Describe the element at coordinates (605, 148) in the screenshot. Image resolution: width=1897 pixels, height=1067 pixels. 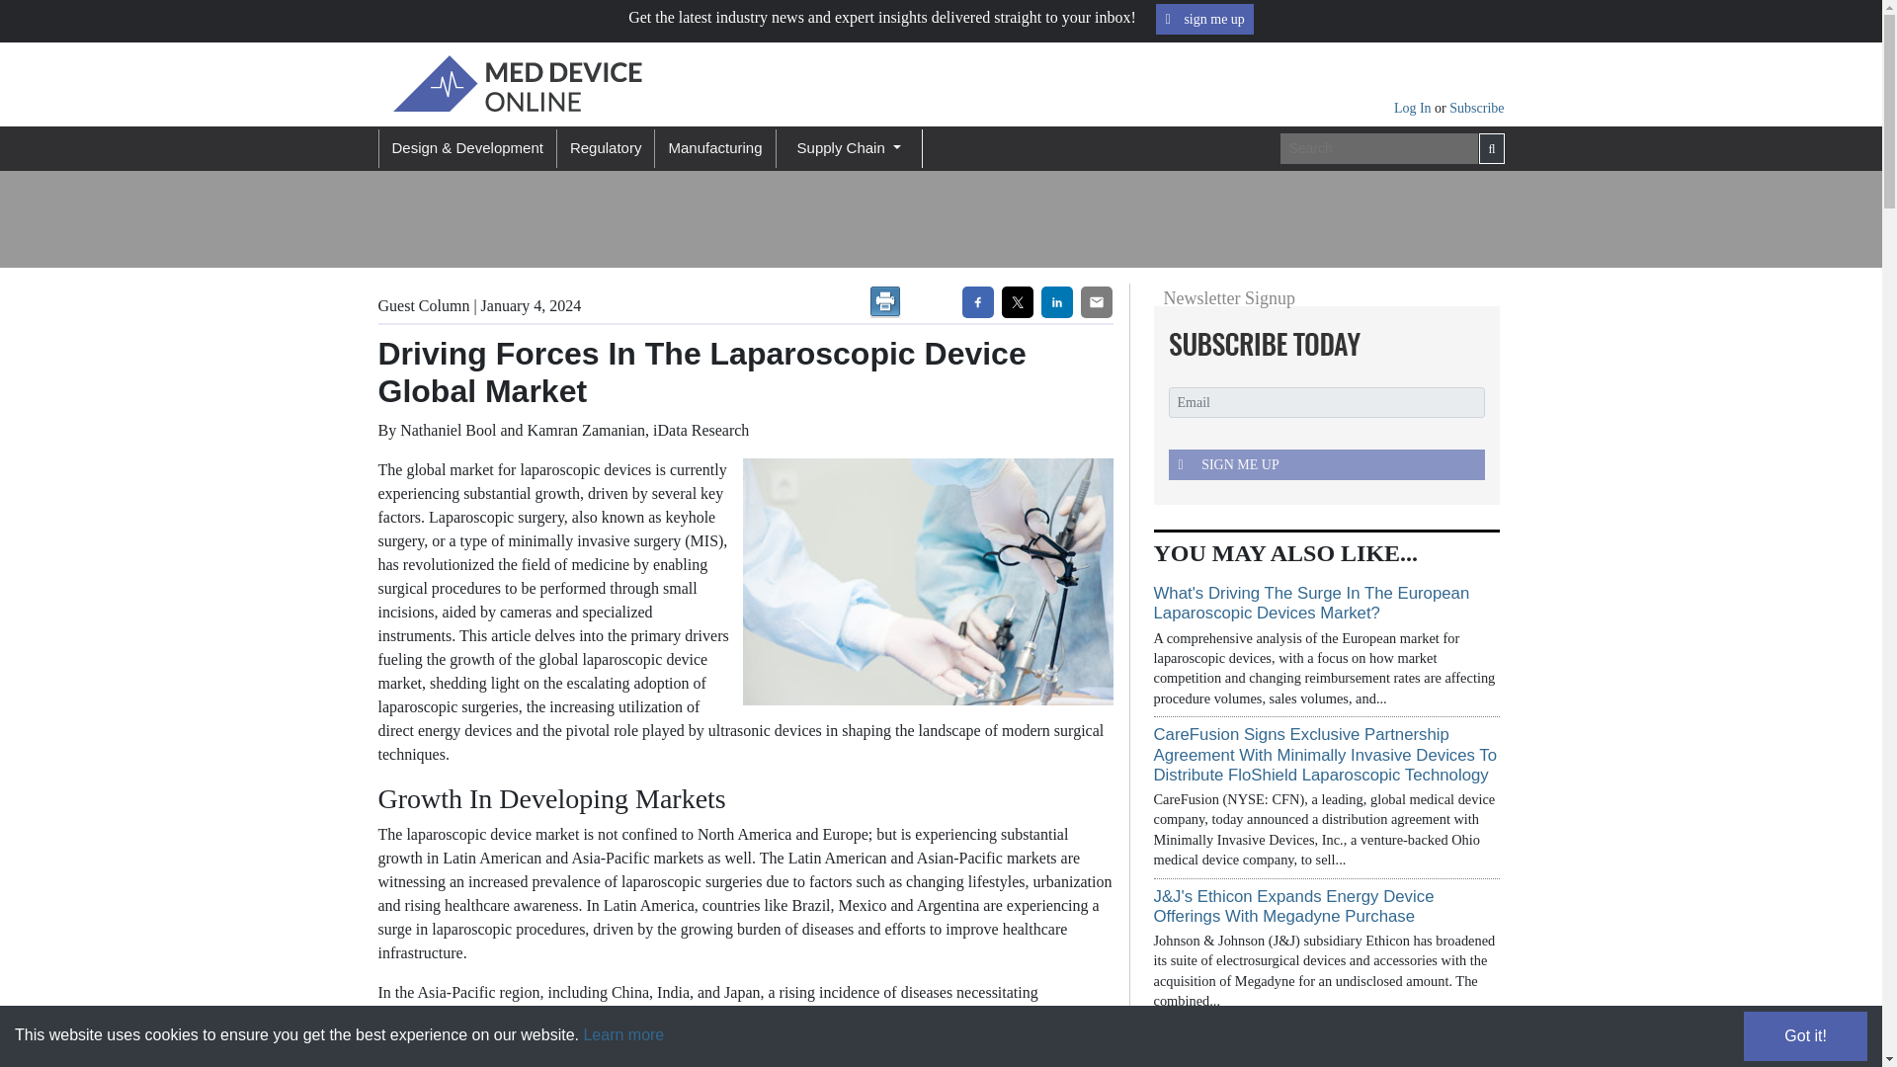
I see `Regulatory` at that location.